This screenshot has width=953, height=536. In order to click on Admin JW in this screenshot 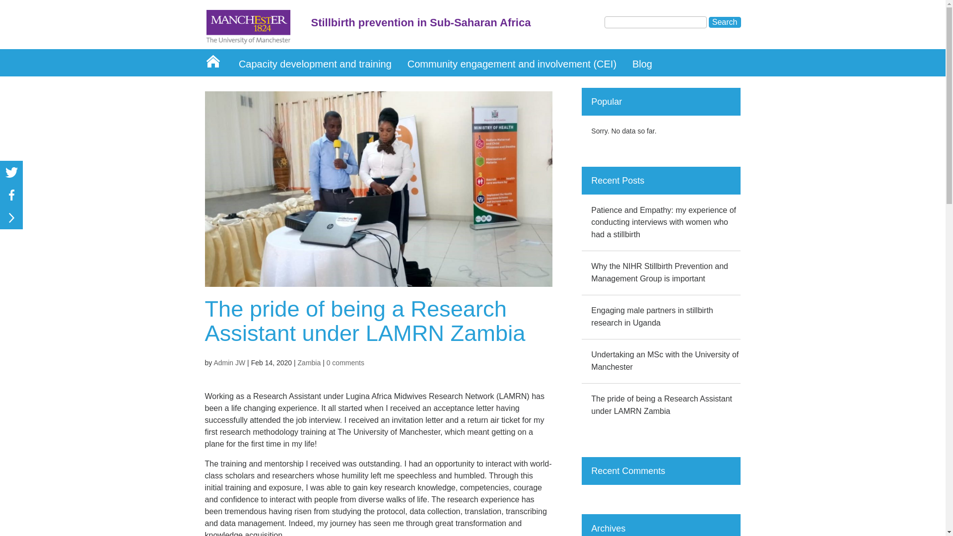, I will do `click(229, 362)`.